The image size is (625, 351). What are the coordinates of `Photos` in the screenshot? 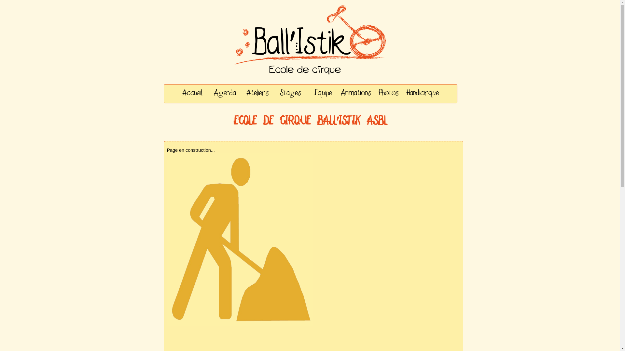 It's located at (389, 94).